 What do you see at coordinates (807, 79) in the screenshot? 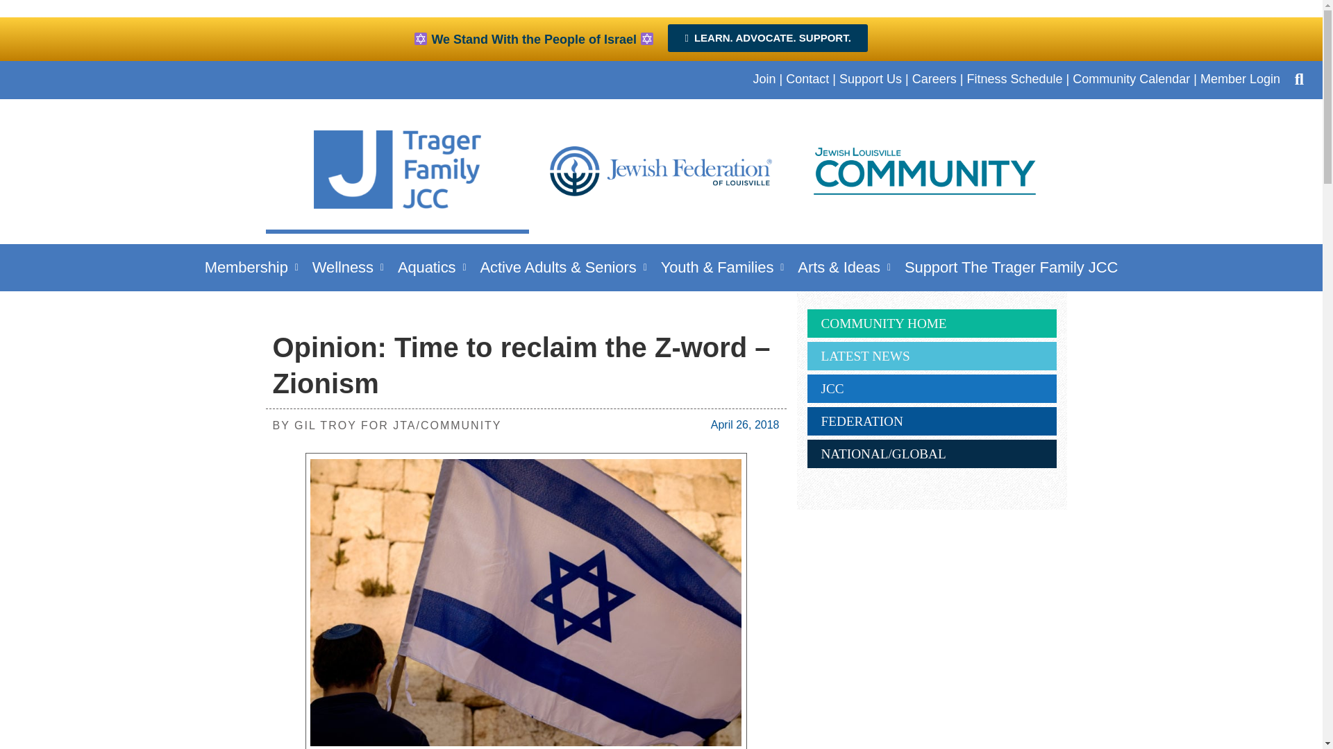
I see `Contact` at bounding box center [807, 79].